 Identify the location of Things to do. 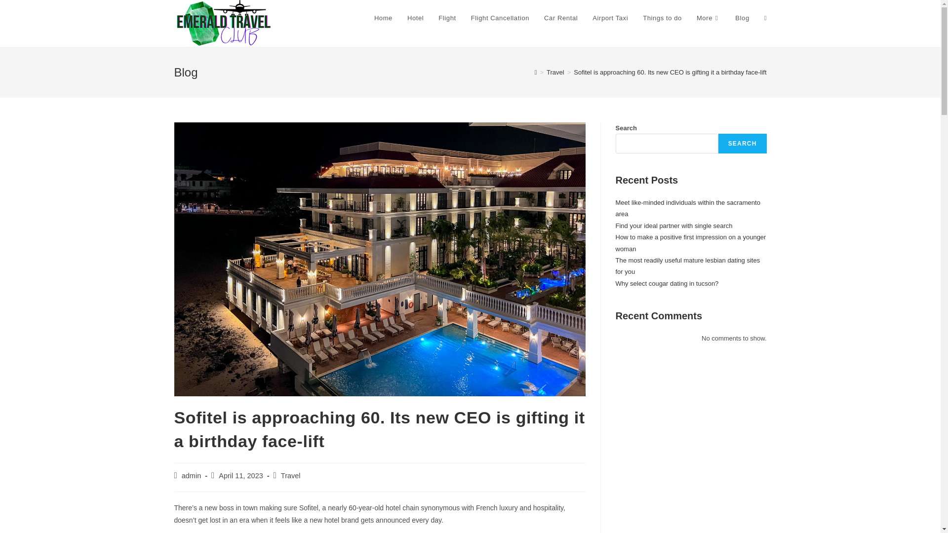
(662, 18).